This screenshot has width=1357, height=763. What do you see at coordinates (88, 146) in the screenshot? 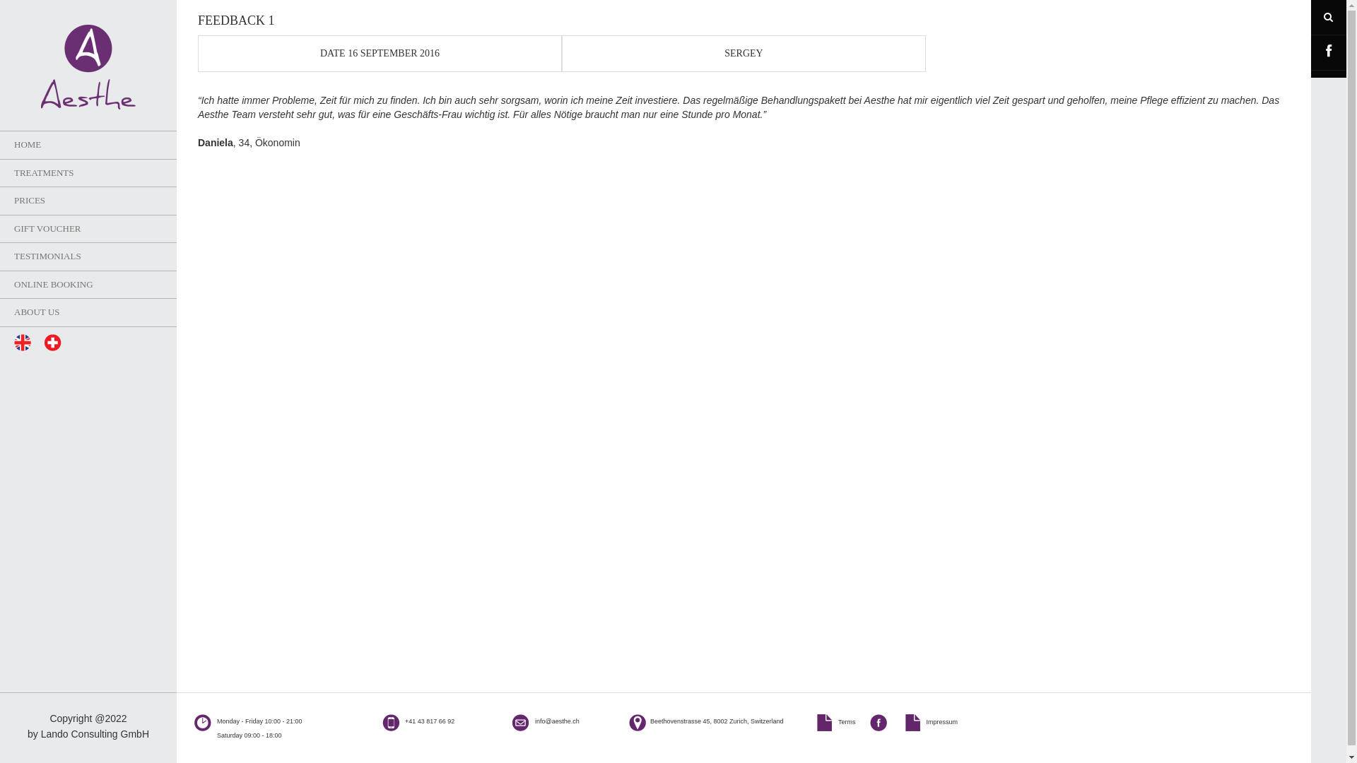
I see `HOME` at bounding box center [88, 146].